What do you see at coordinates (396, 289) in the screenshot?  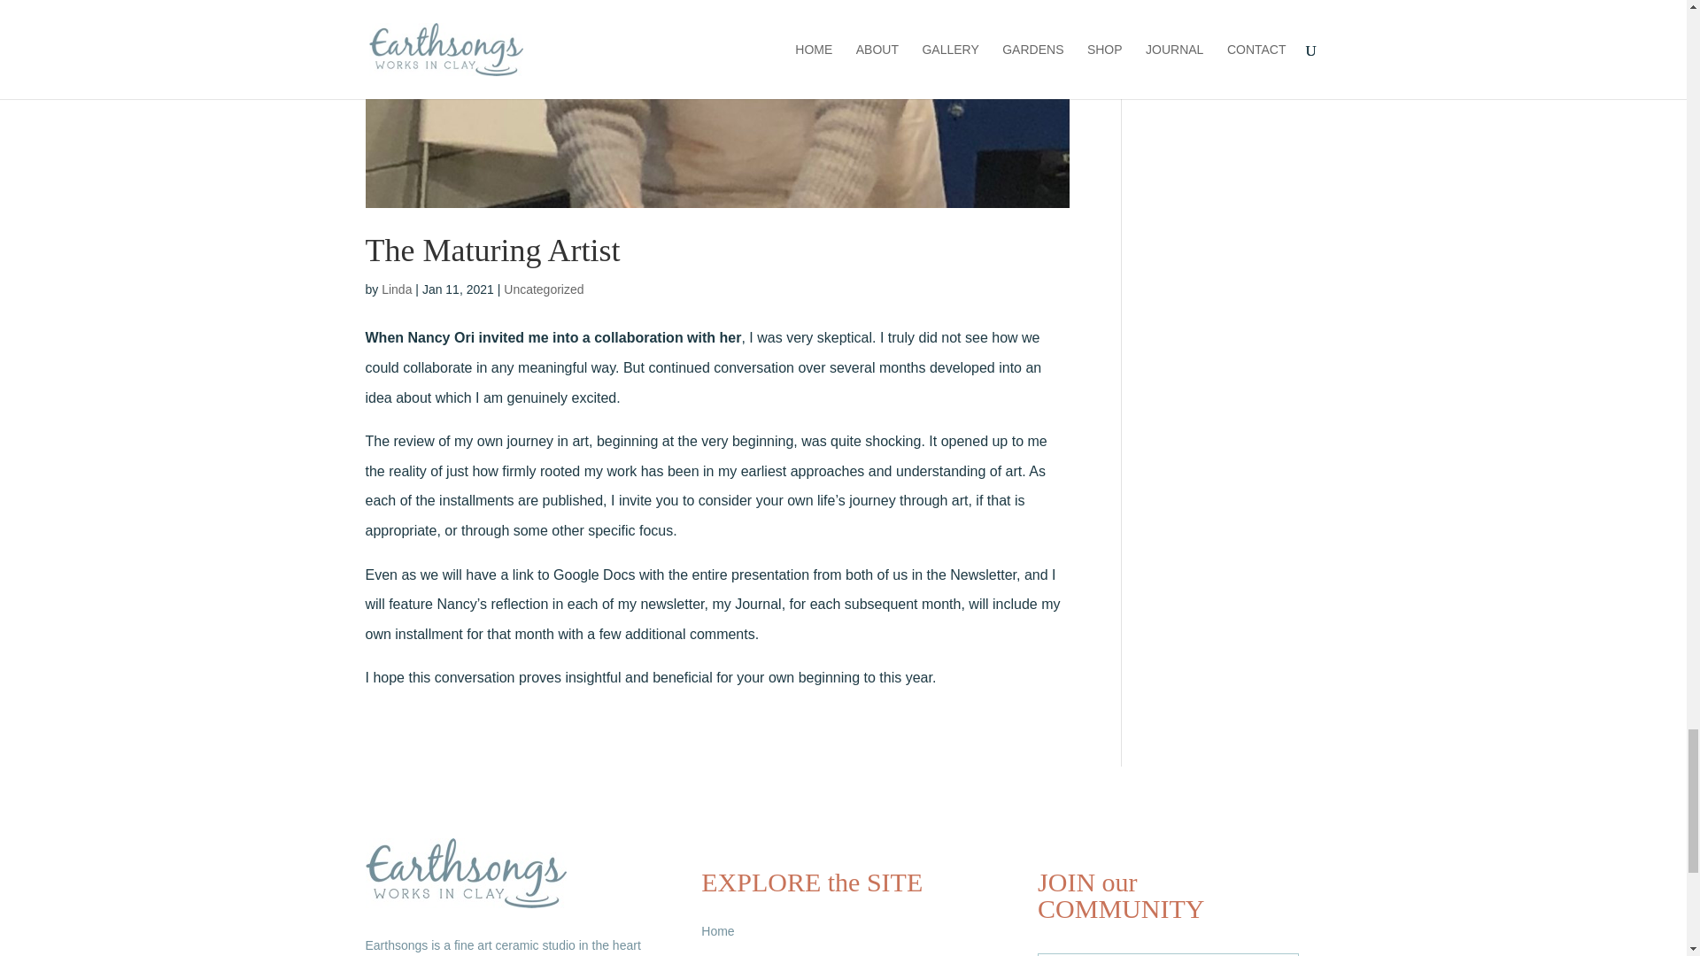 I see `Linda` at bounding box center [396, 289].